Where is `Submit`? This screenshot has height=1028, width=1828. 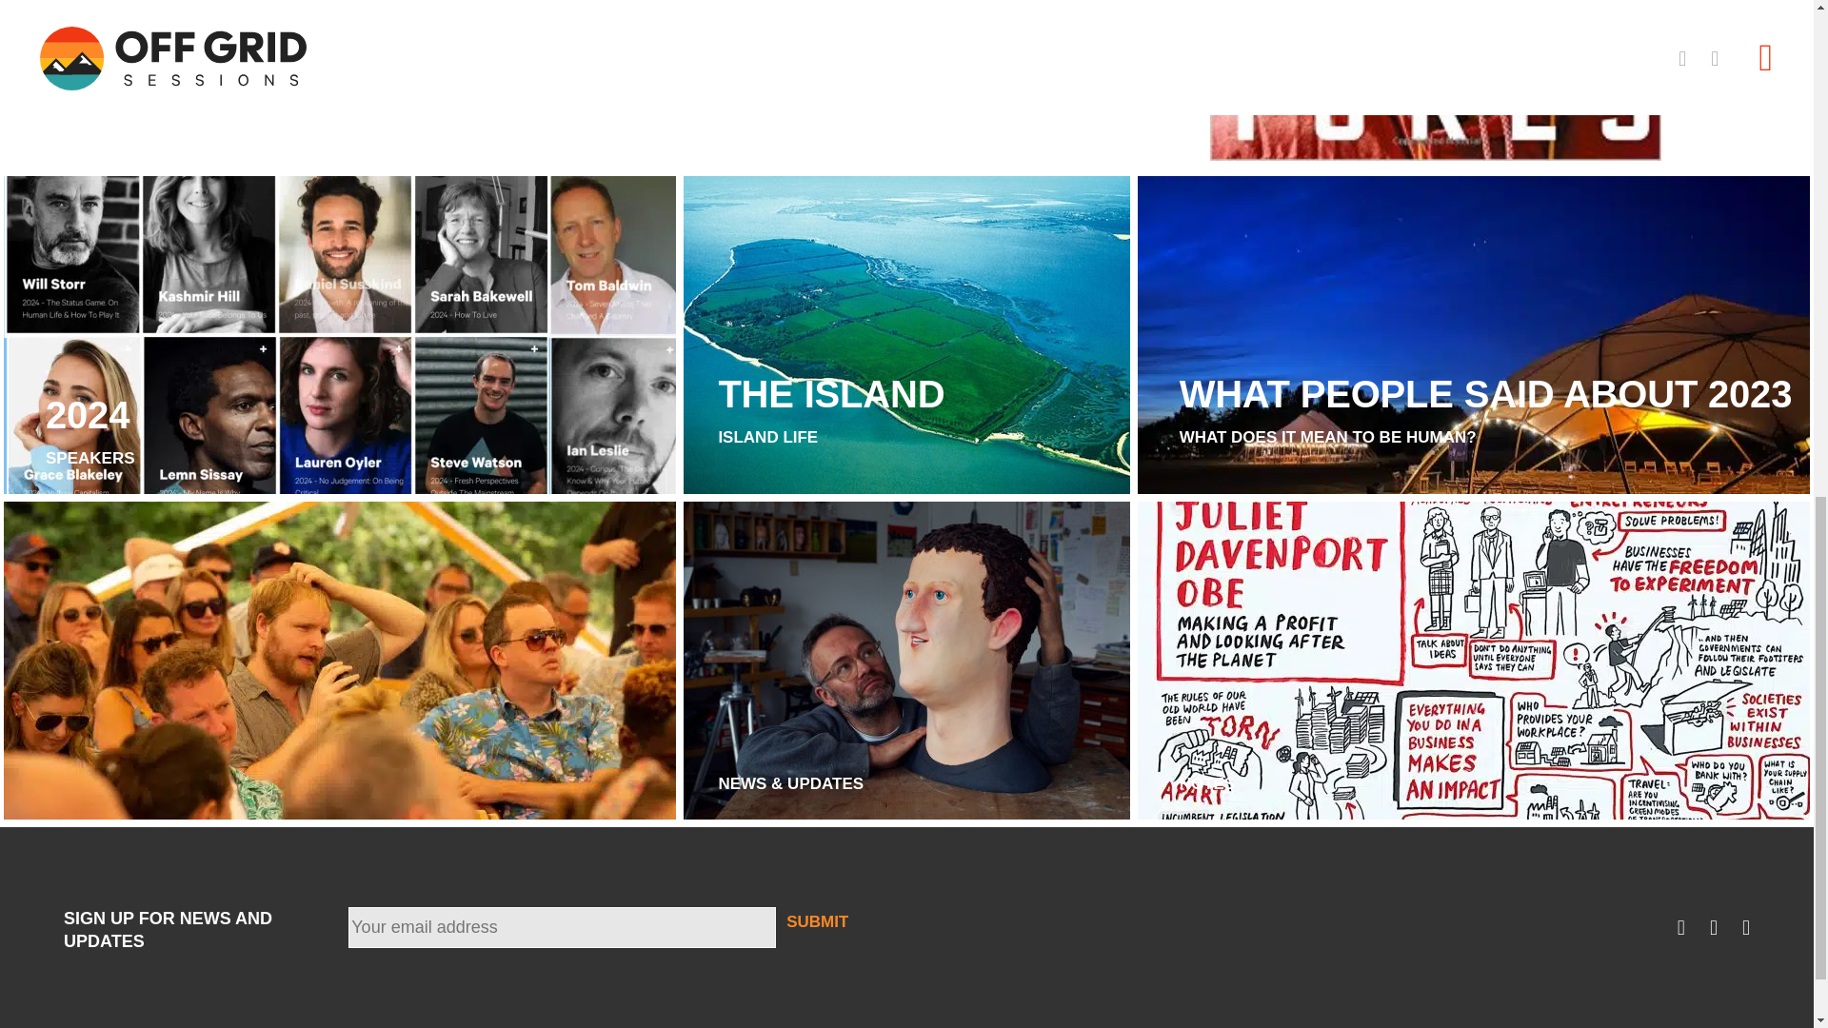
Submit is located at coordinates (817, 921).